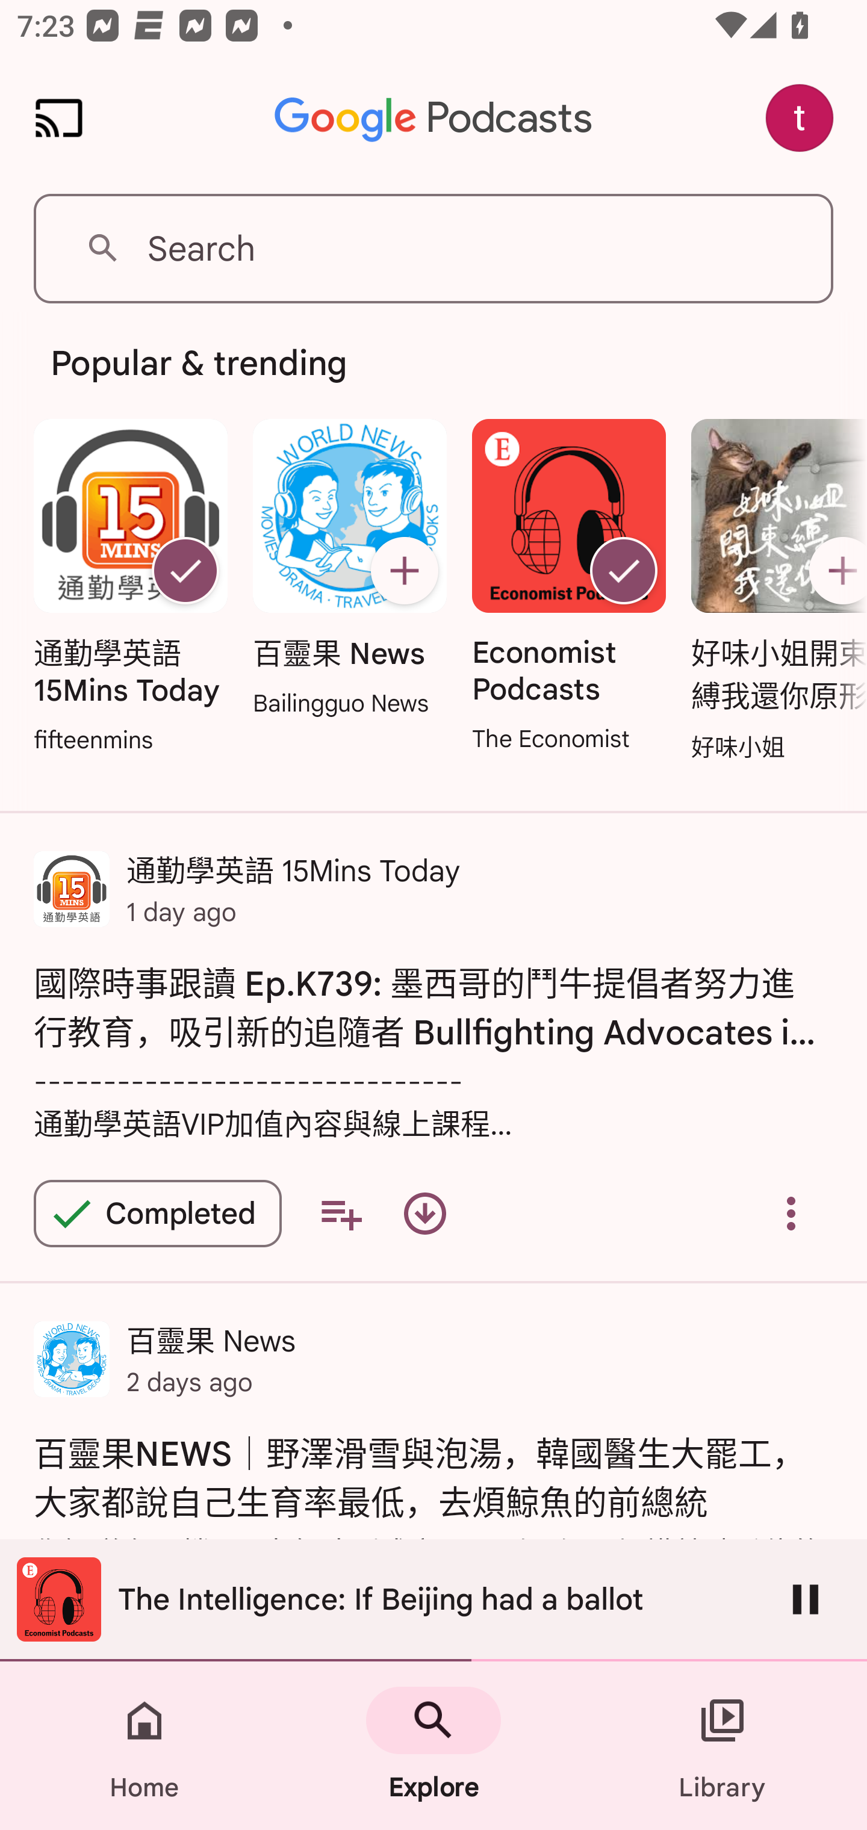  I want to click on Home, so click(144, 1746).